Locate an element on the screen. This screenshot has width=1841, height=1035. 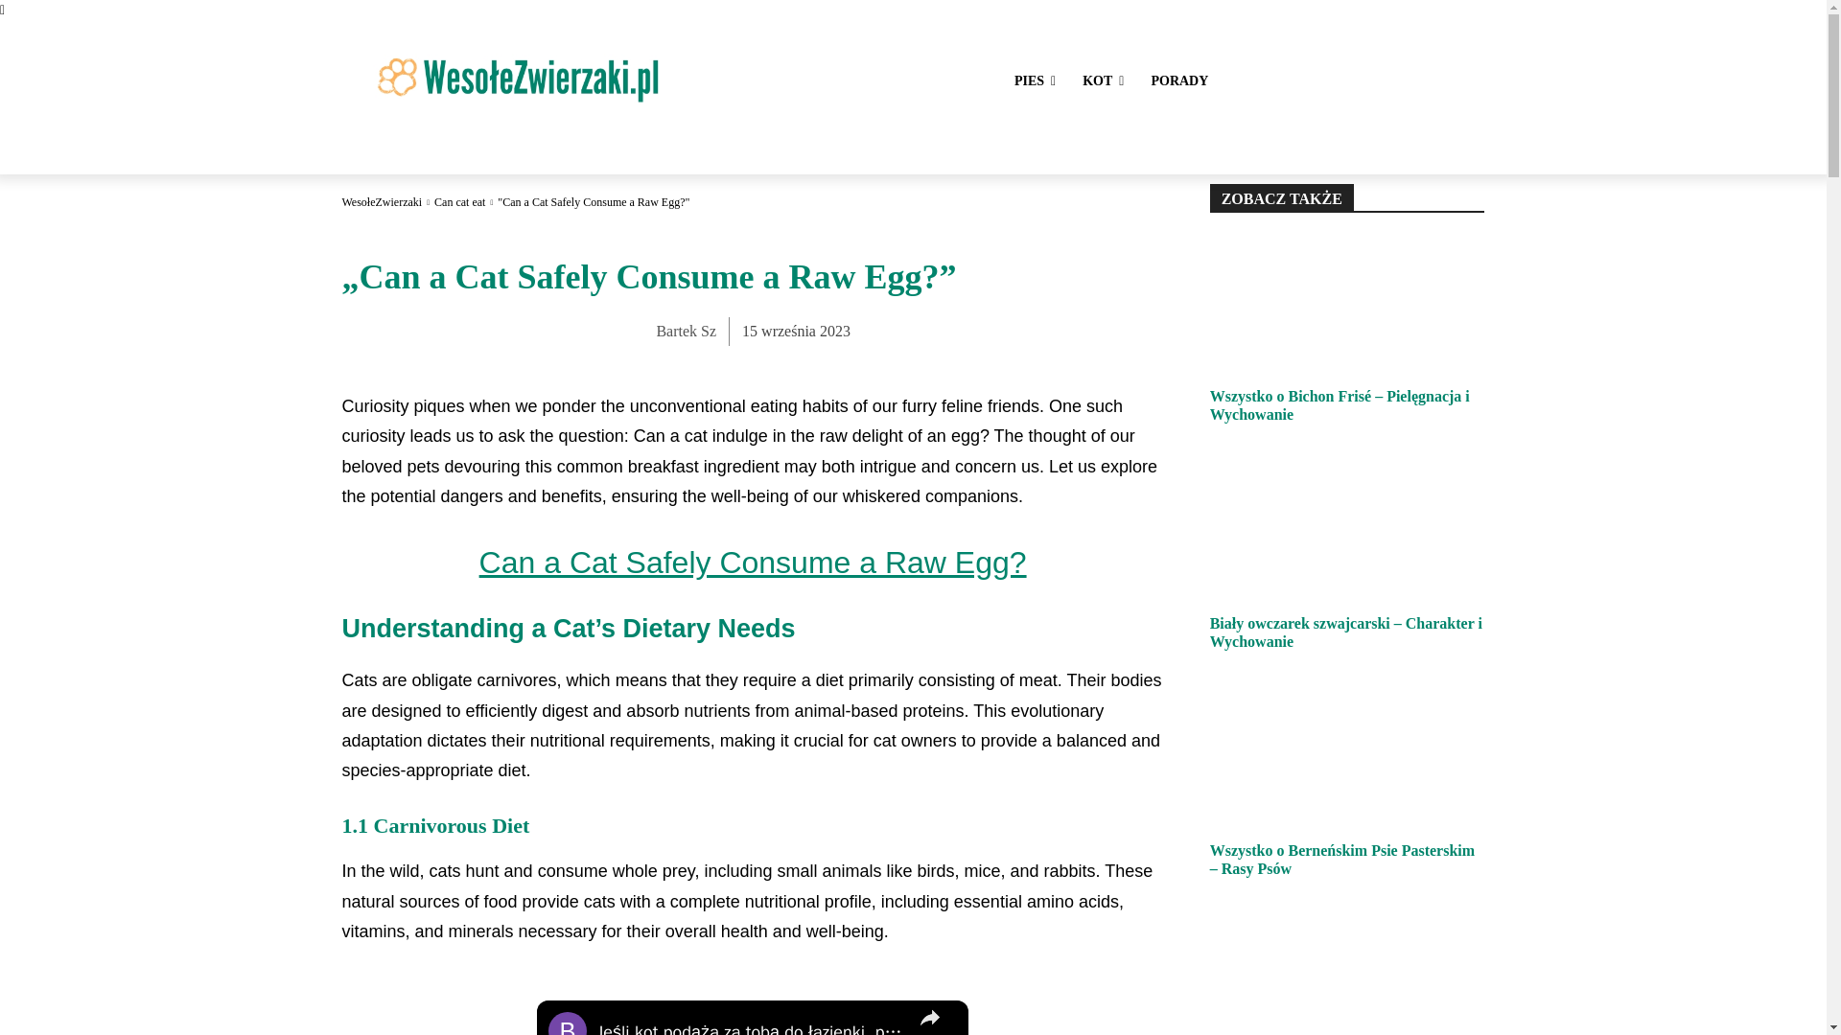
logozwierzaki is located at coordinates (517, 79).